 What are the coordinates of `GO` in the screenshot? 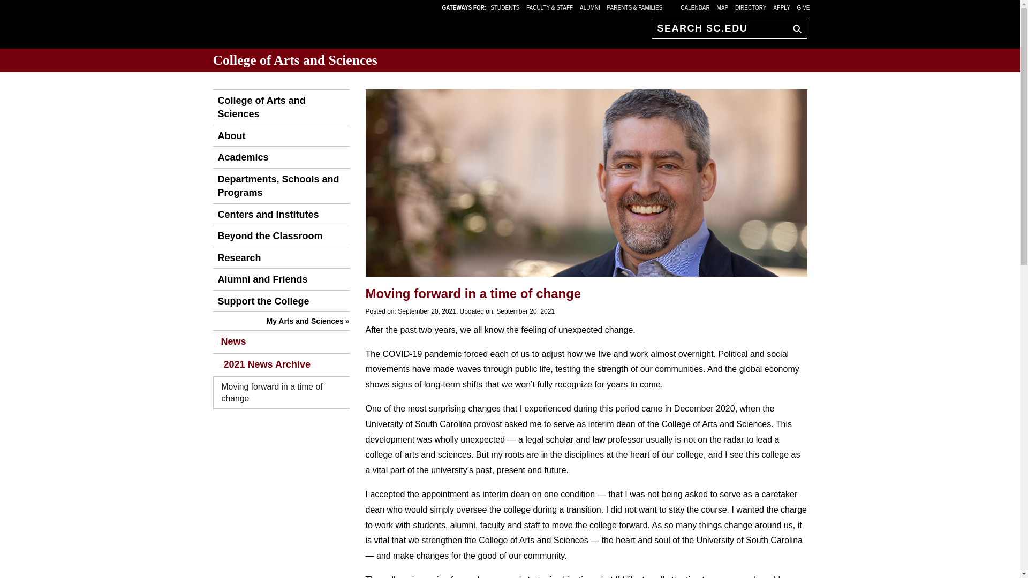 It's located at (795, 28).